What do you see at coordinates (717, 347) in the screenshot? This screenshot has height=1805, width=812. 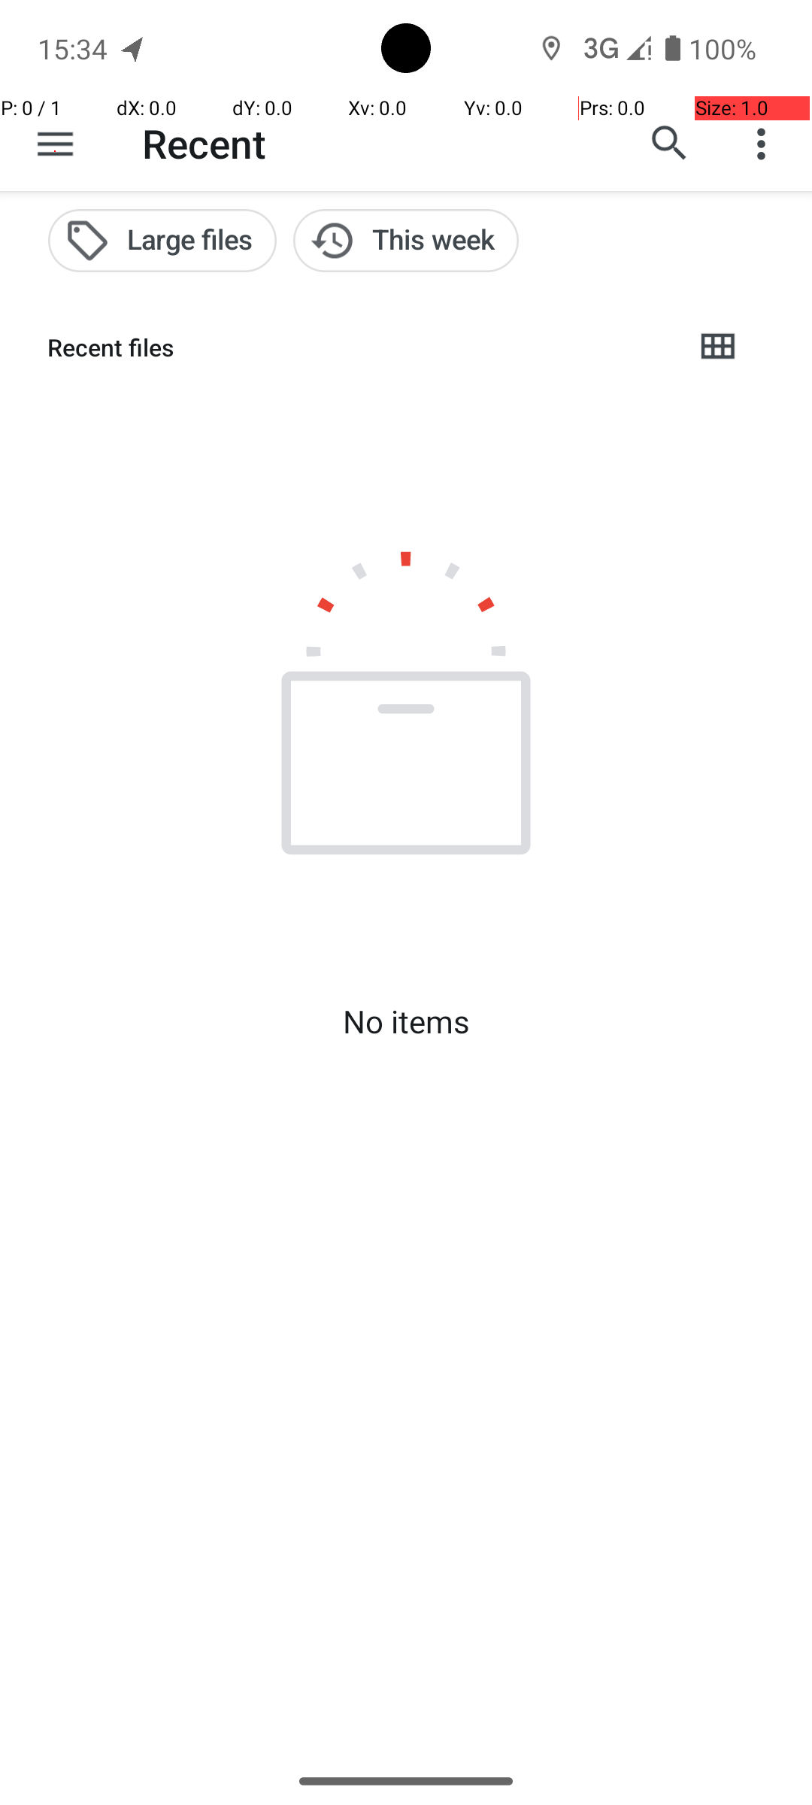 I see `Grid view` at bounding box center [717, 347].